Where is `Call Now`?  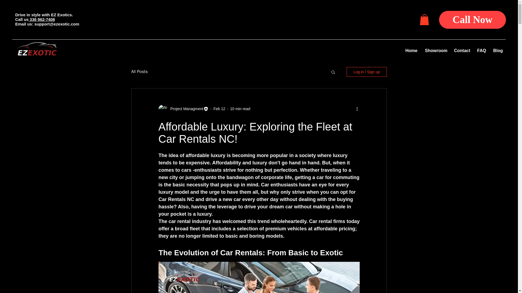 Call Now is located at coordinates (472, 20).